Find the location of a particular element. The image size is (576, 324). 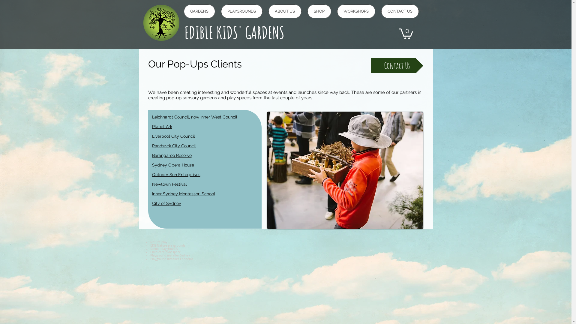

ABOUT US is located at coordinates (285, 11).